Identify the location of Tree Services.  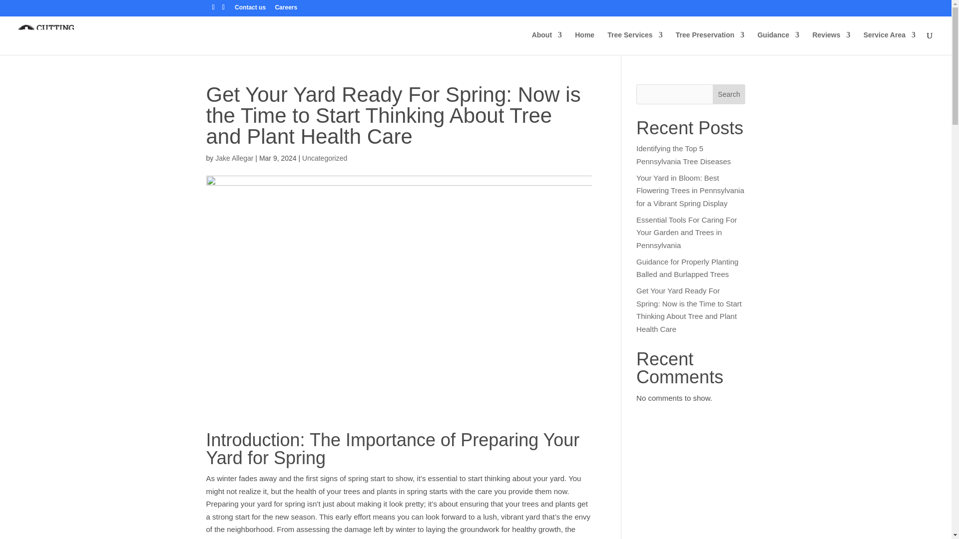
(634, 43).